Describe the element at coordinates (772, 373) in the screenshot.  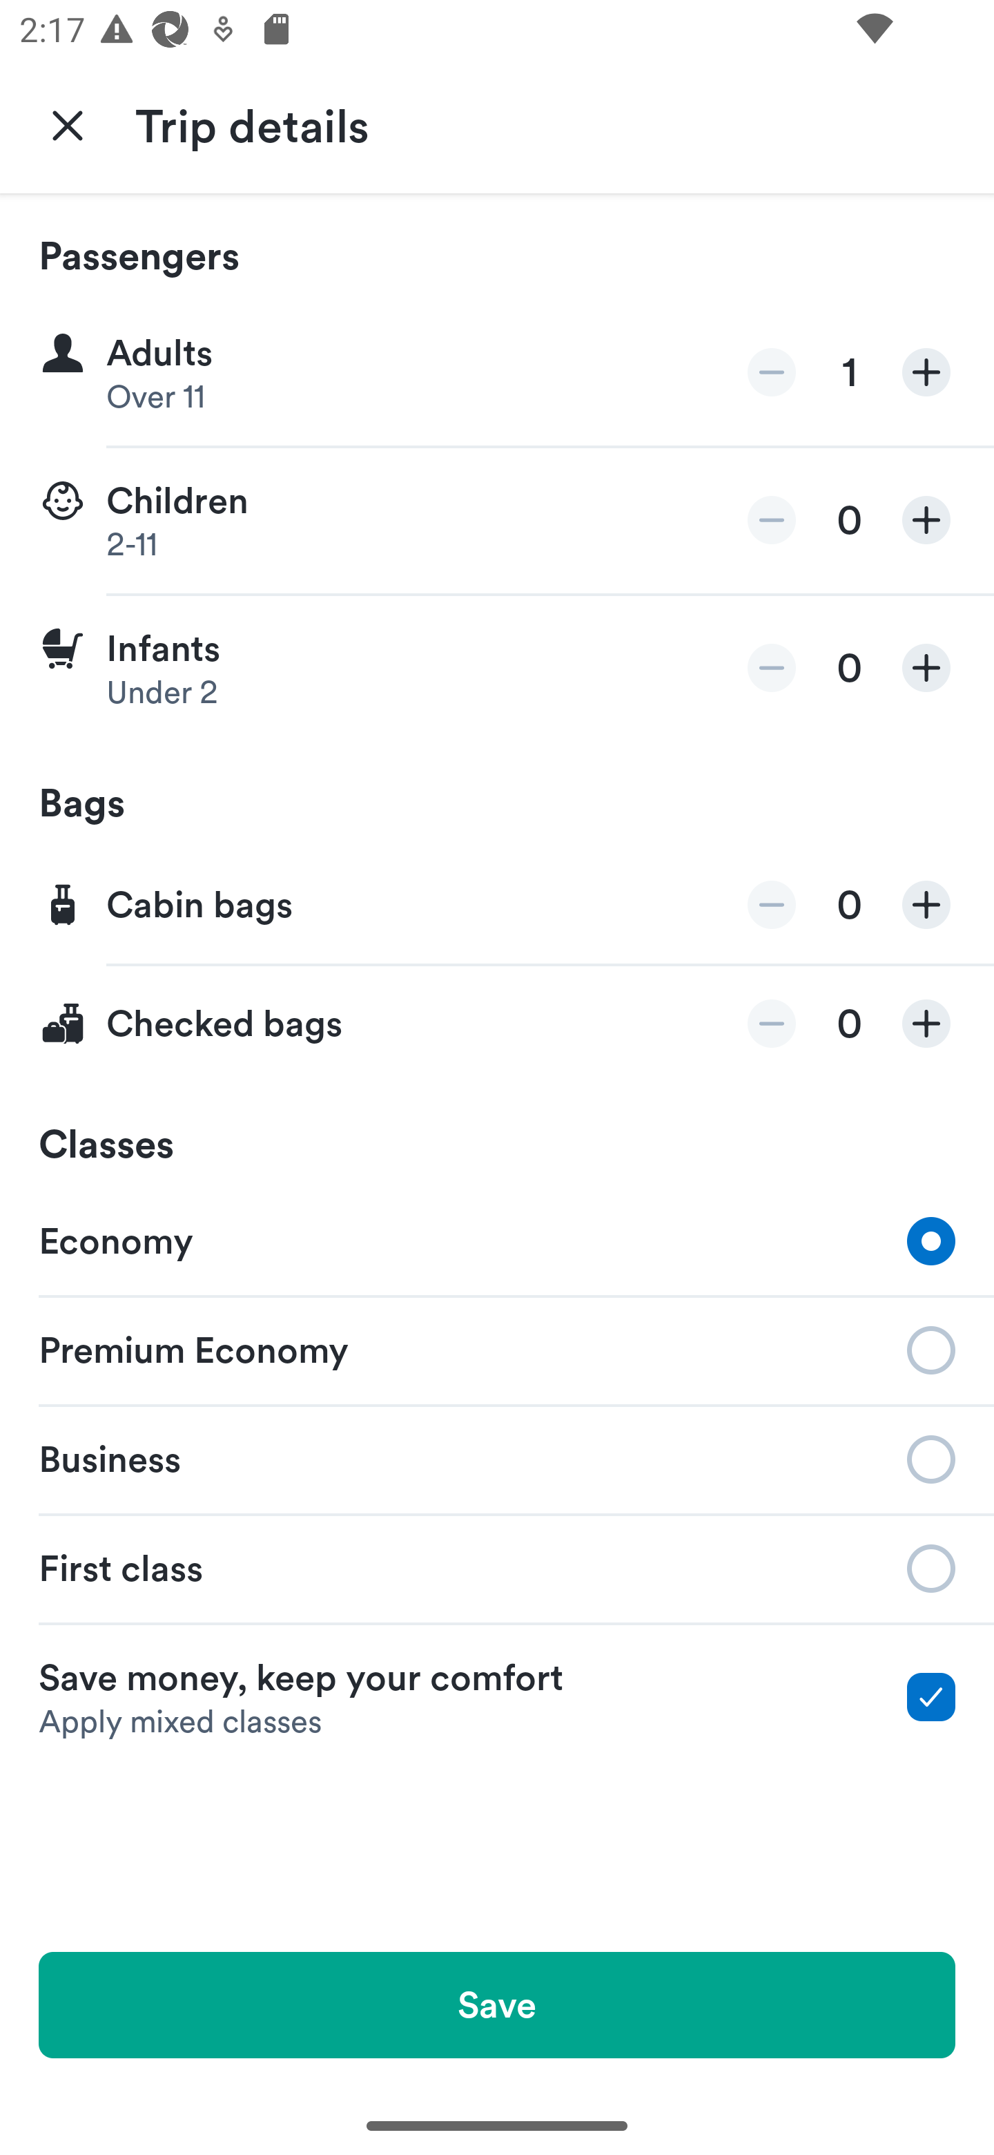
I see `Remove` at that location.